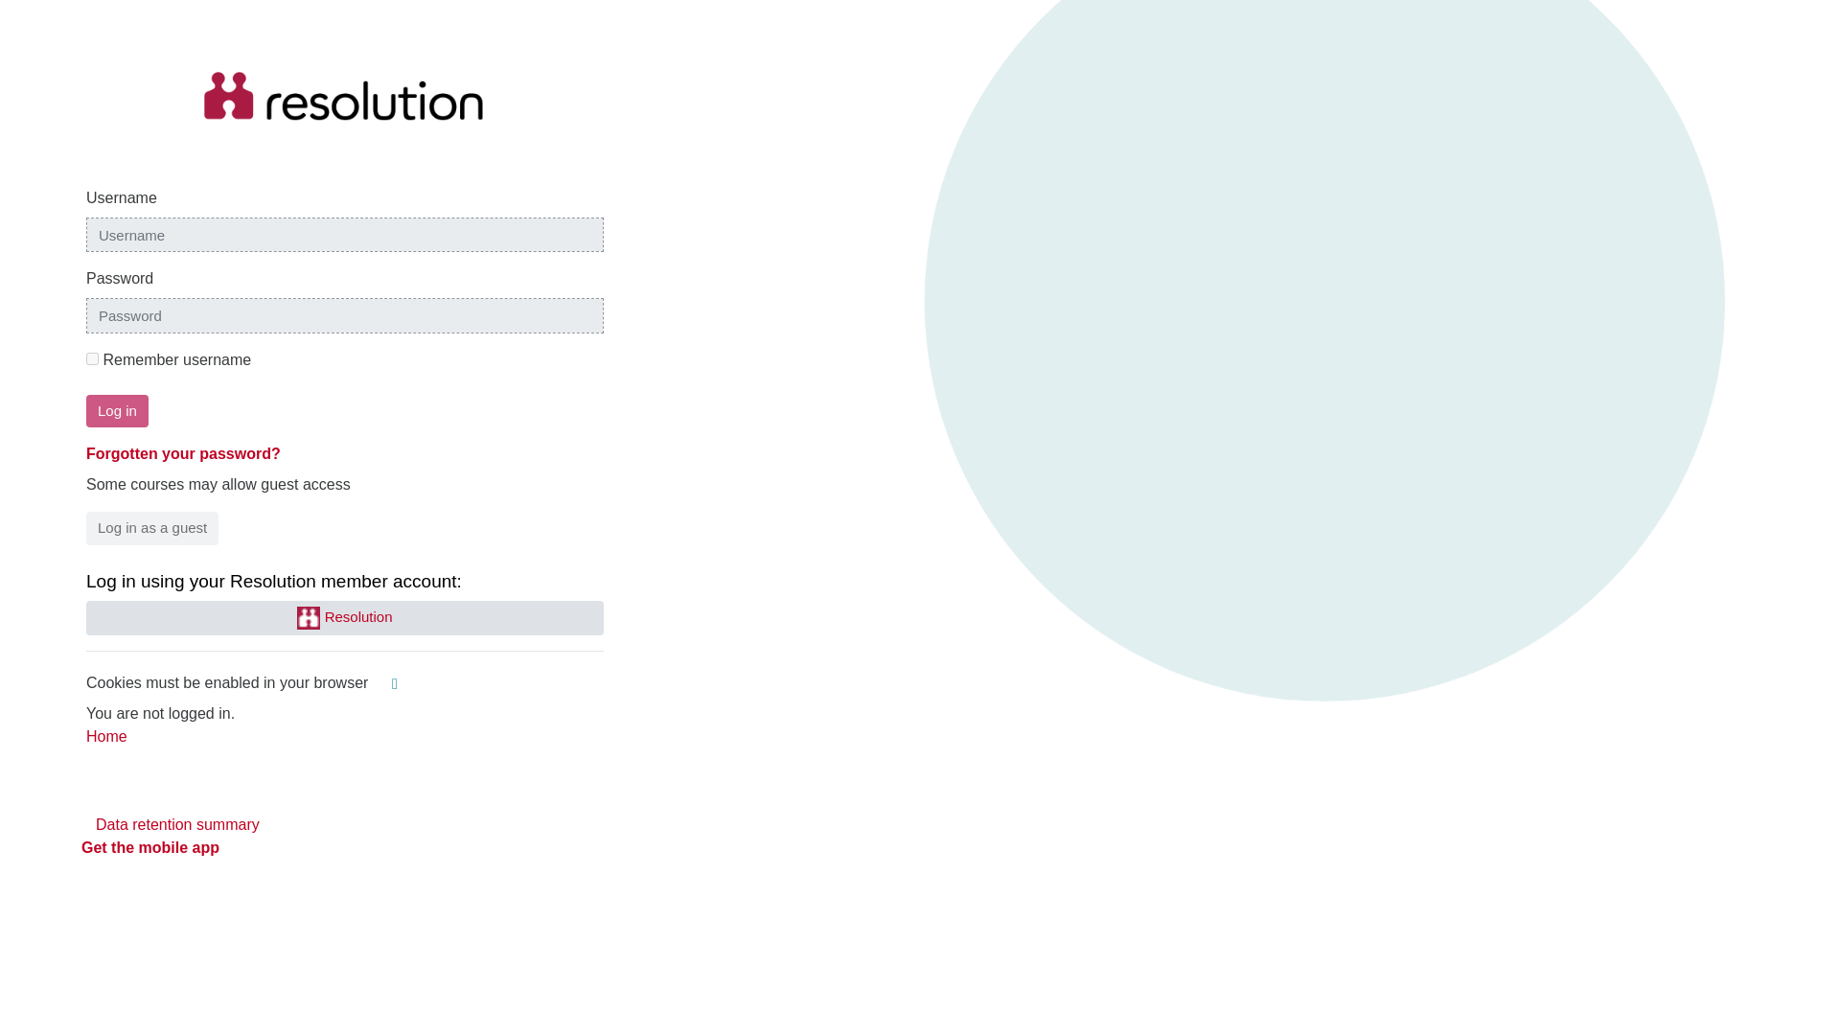 This screenshot has height=1035, width=1840. What do you see at coordinates (345, 618) in the screenshot?
I see `Resolution` at bounding box center [345, 618].